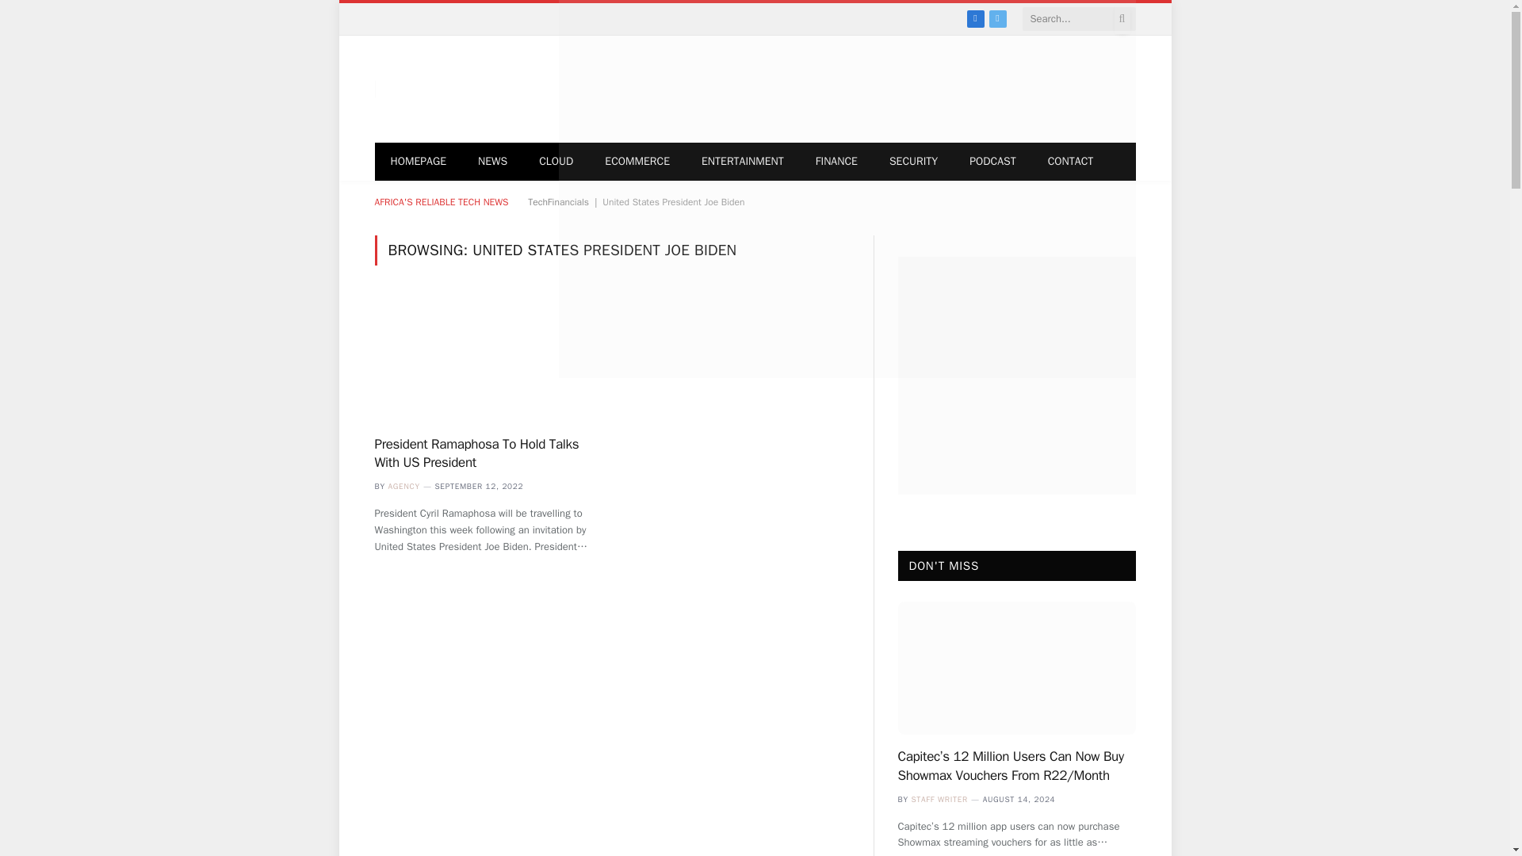  What do you see at coordinates (837, 162) in the screenshot?
I see `FINANCE` at bounding box center [837, 162].